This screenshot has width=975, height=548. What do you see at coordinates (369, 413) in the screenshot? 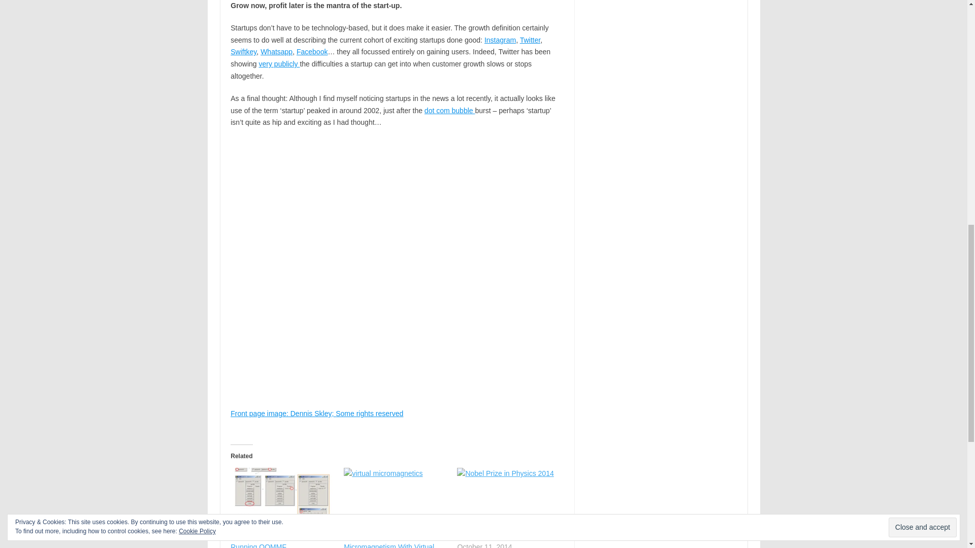
I see `Some rights reserved` at bounding box center [369, 413].